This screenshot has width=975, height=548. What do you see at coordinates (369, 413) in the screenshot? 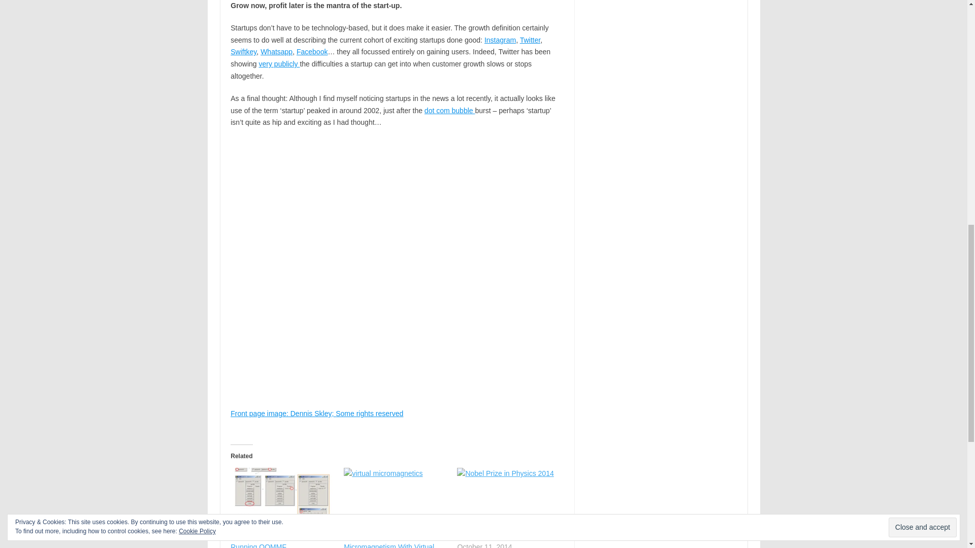
I see `Some rights reserved` at bounding box center [369, 413].